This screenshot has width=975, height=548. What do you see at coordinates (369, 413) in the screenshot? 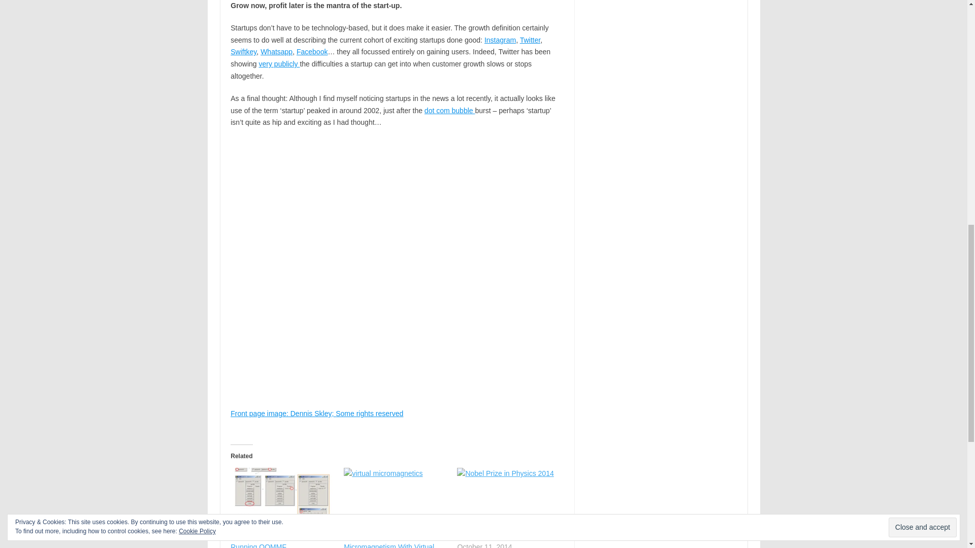
I see `Some rights reserved` at bounding box center [369, 413].